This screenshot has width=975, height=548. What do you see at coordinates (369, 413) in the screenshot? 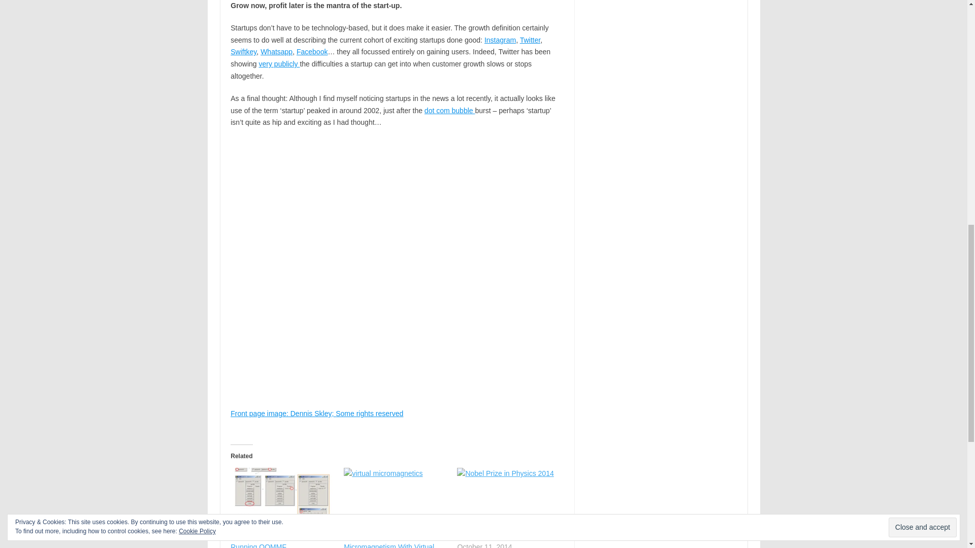
I see `Some rights reserved` at bounding box center [369, 413].